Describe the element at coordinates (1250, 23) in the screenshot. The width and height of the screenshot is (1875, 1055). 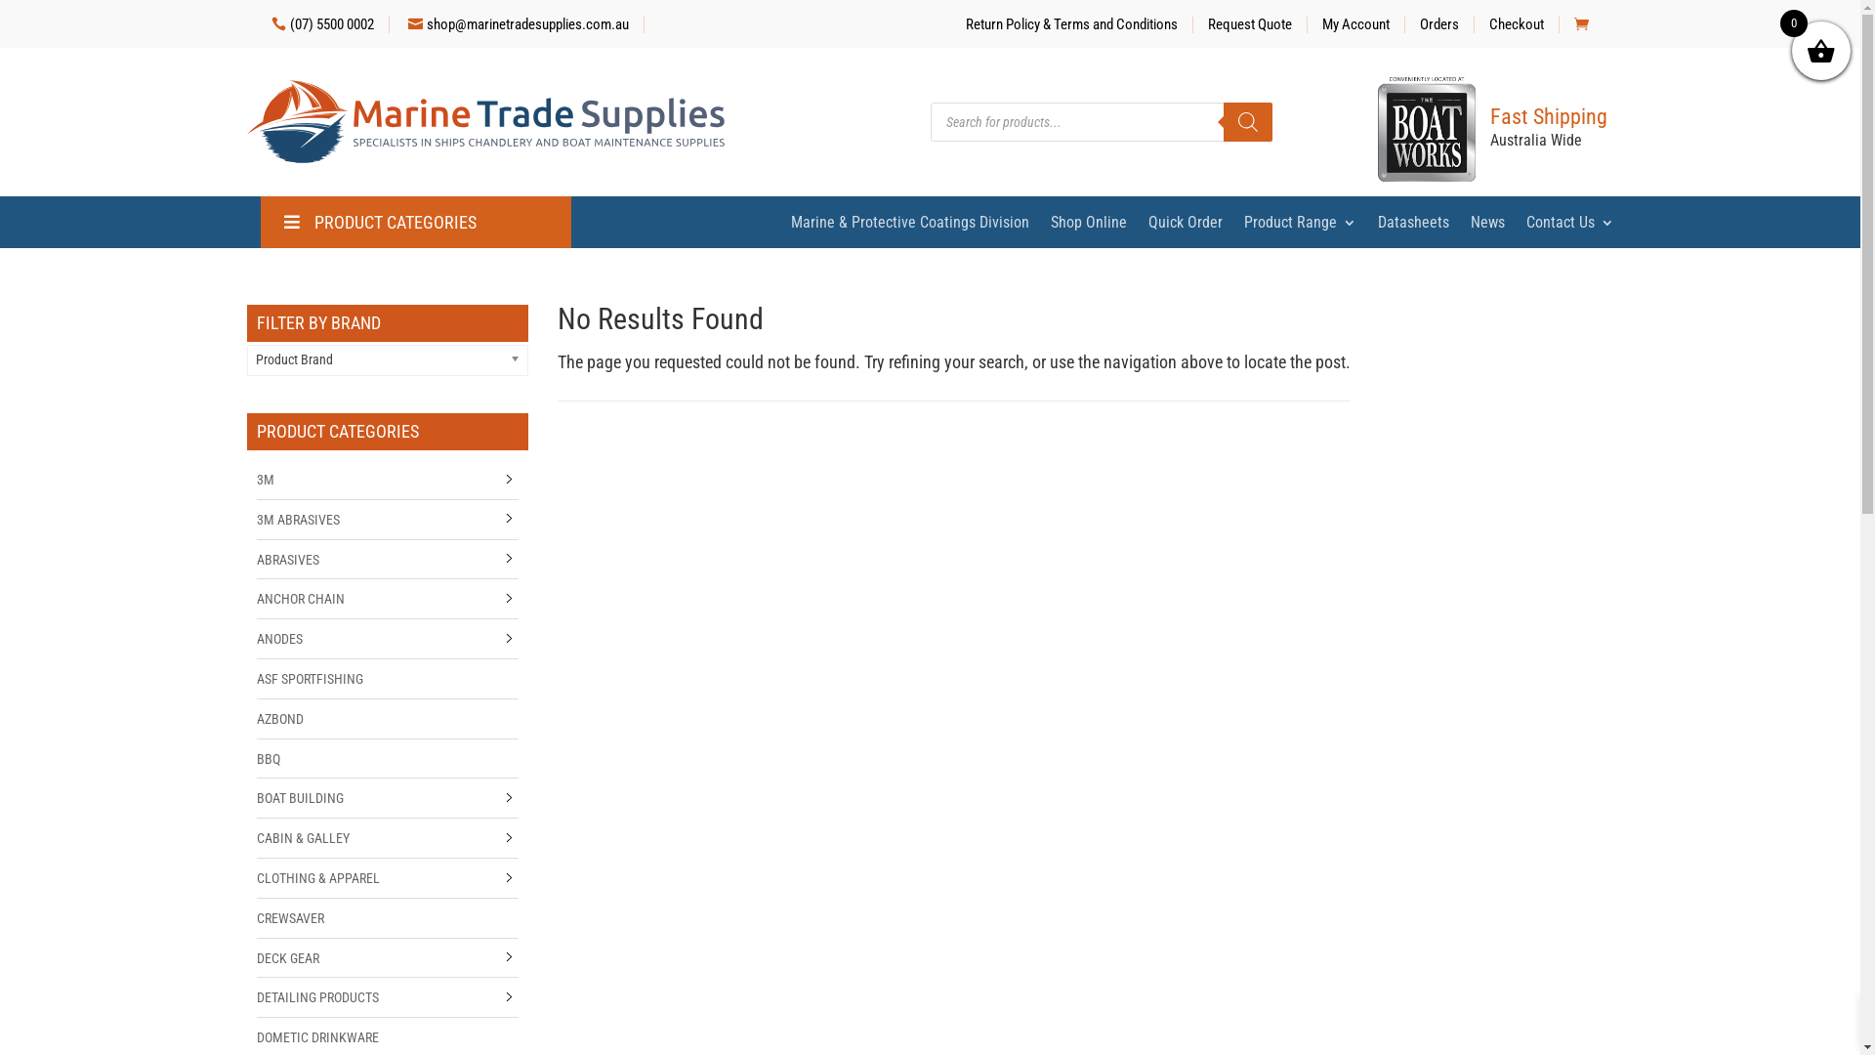
I see `Request Quote` at that location.